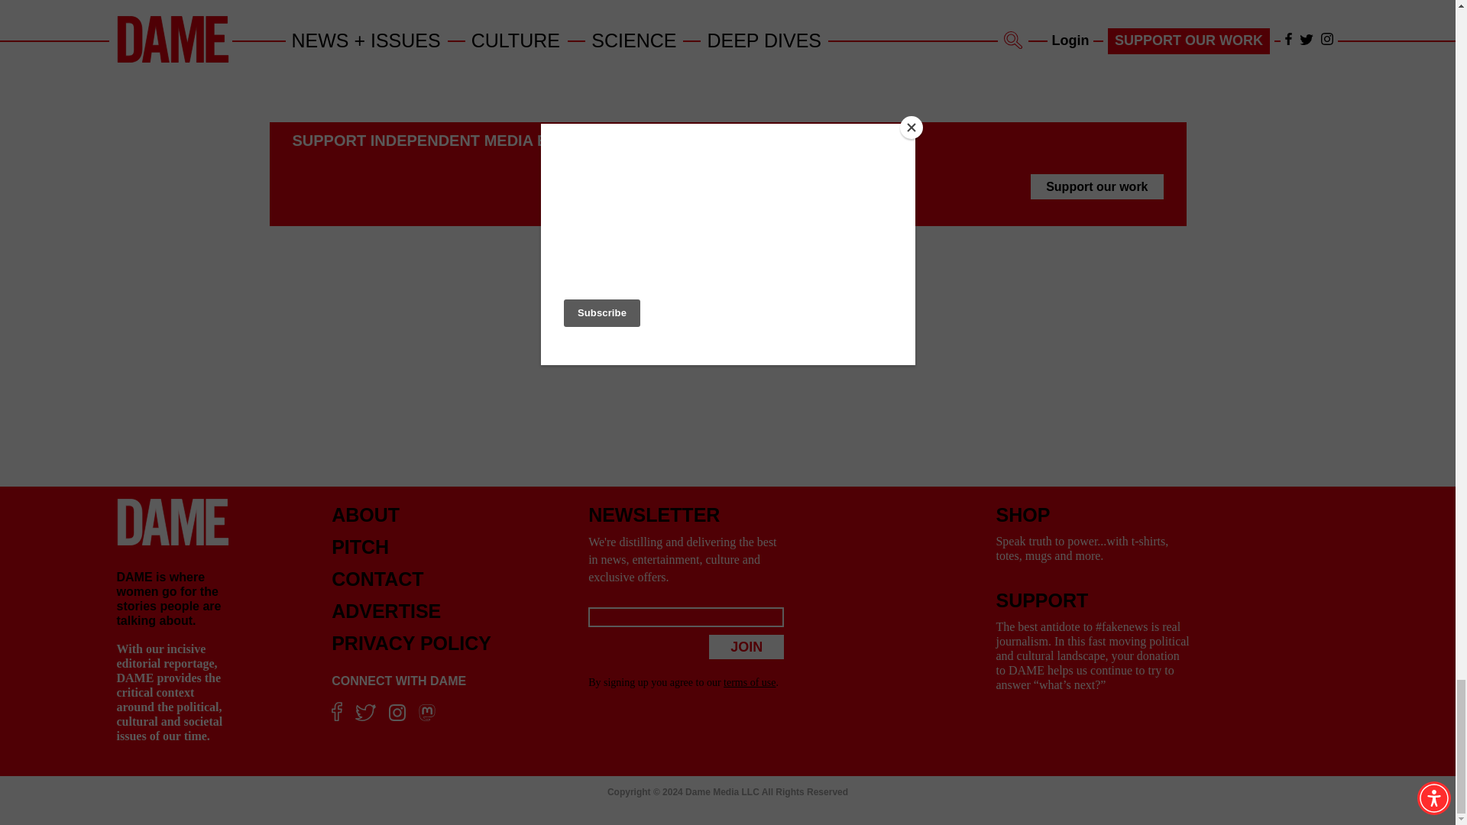  Describe the element at coordinates (365, 712) in the screenshot. I see `Twitter` at that location.